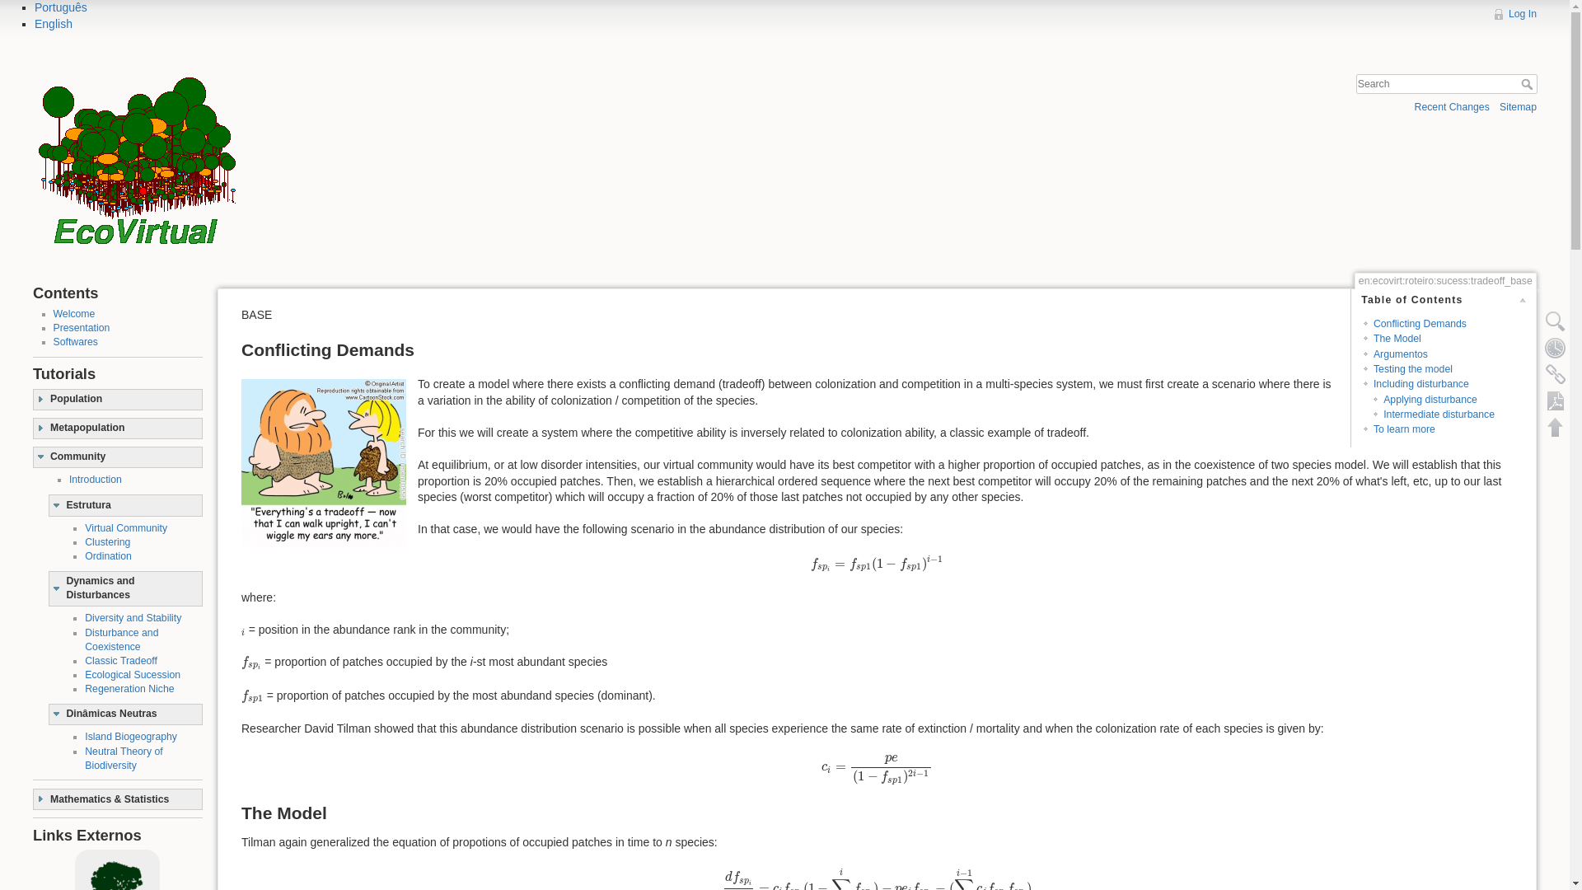 The height and width of the screenshot is (890, 1582). I want to click on Island Biogeography, so click(131, 737).